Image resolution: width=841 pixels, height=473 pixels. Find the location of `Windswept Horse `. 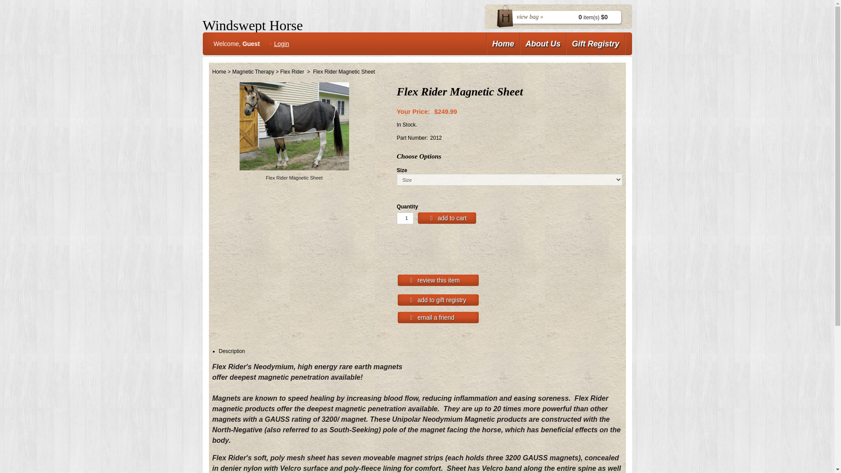

Windswept Horse  is located at coordinates (310, 25).